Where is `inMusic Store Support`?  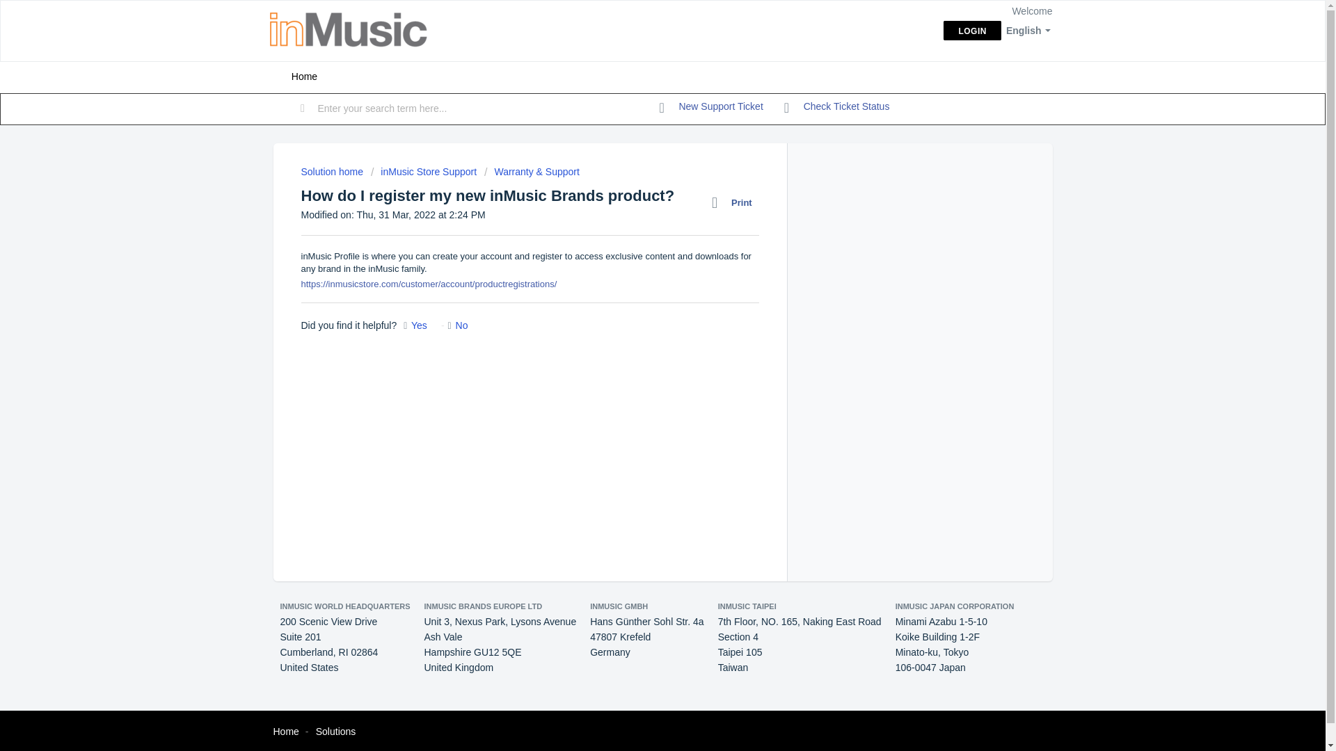 inMusic Store Support is located at coordinates (424, 171).